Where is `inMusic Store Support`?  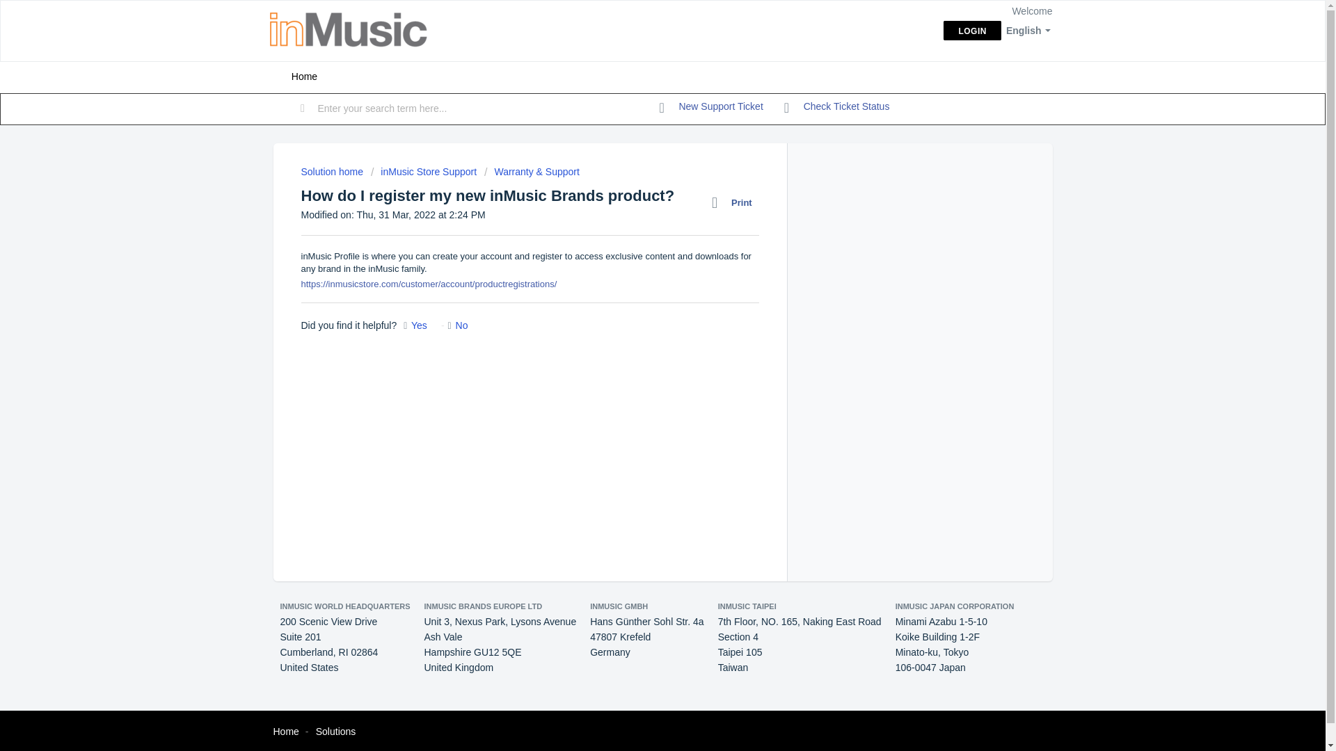 inMusic Store Support is located at coordinates (424, 171).